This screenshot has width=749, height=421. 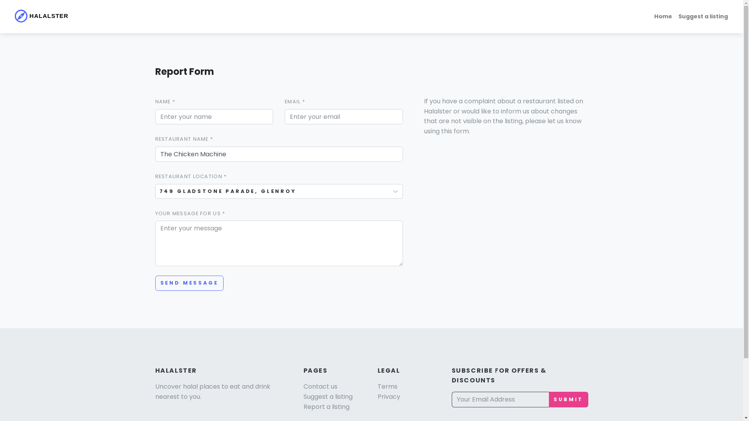 I want to click on Contact us, so click(x=321, y=387).